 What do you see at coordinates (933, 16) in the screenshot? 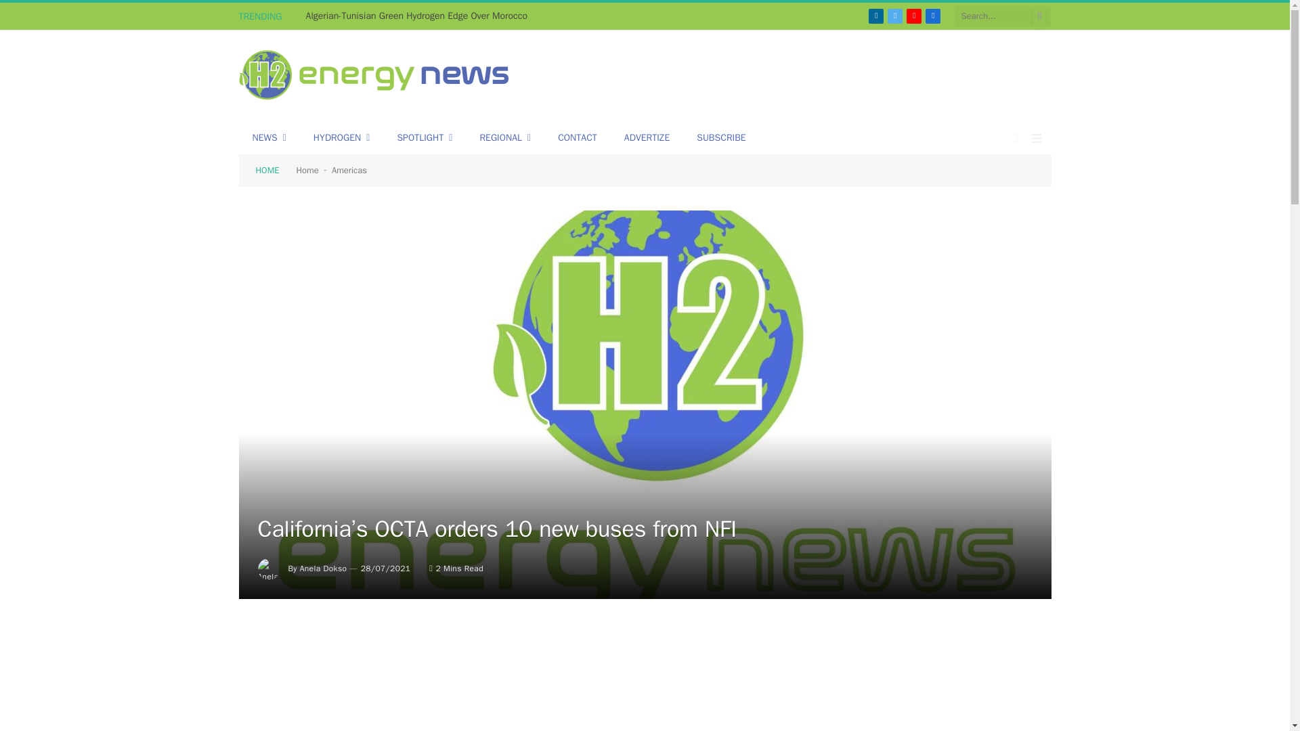
I see `Facebook` at bounding box center [933, 16].